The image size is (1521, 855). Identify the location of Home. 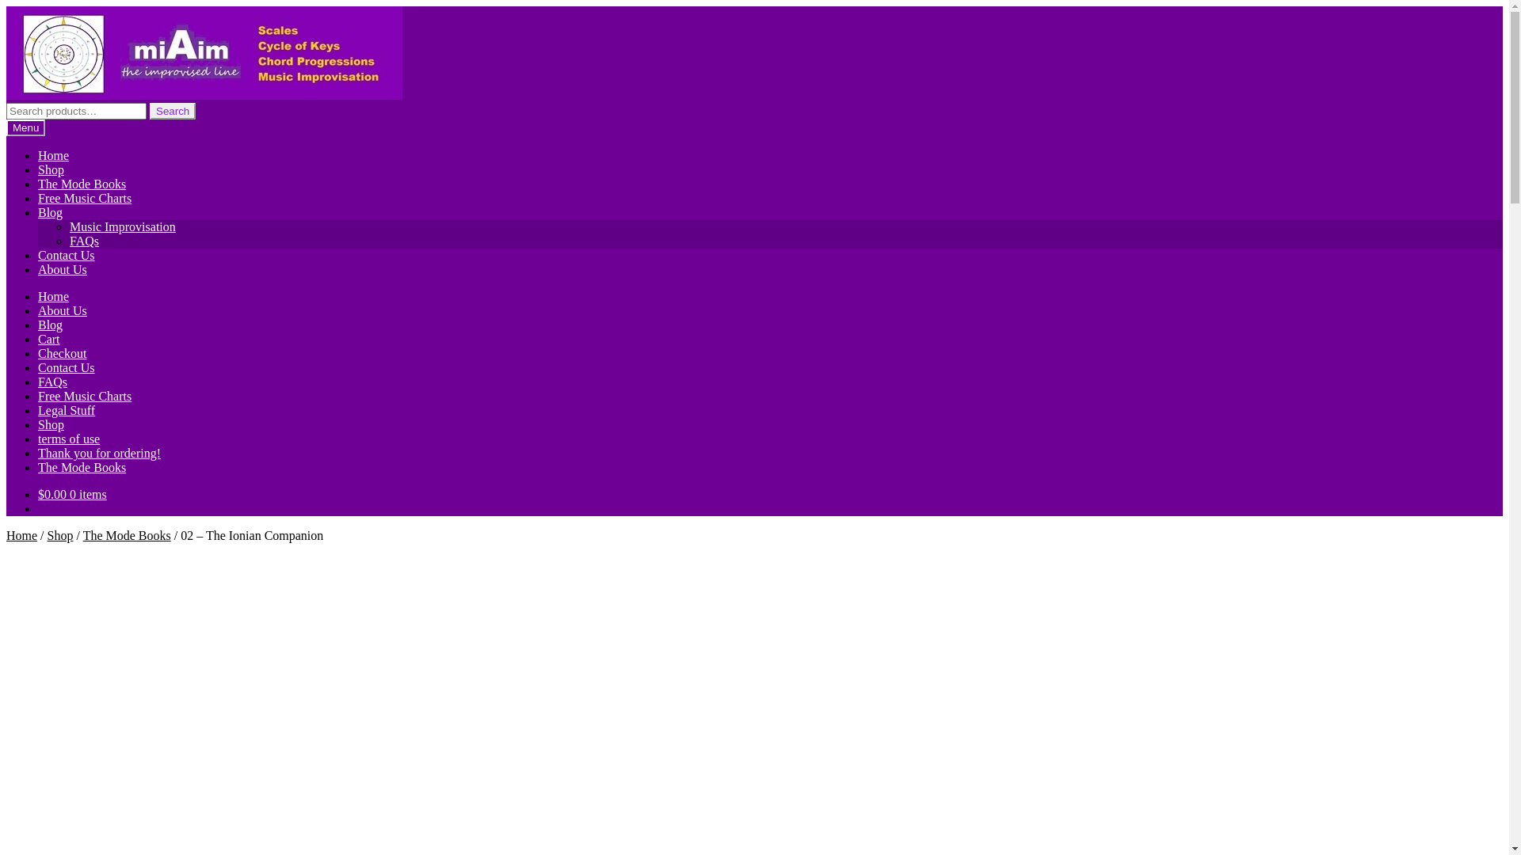
(54, 155).